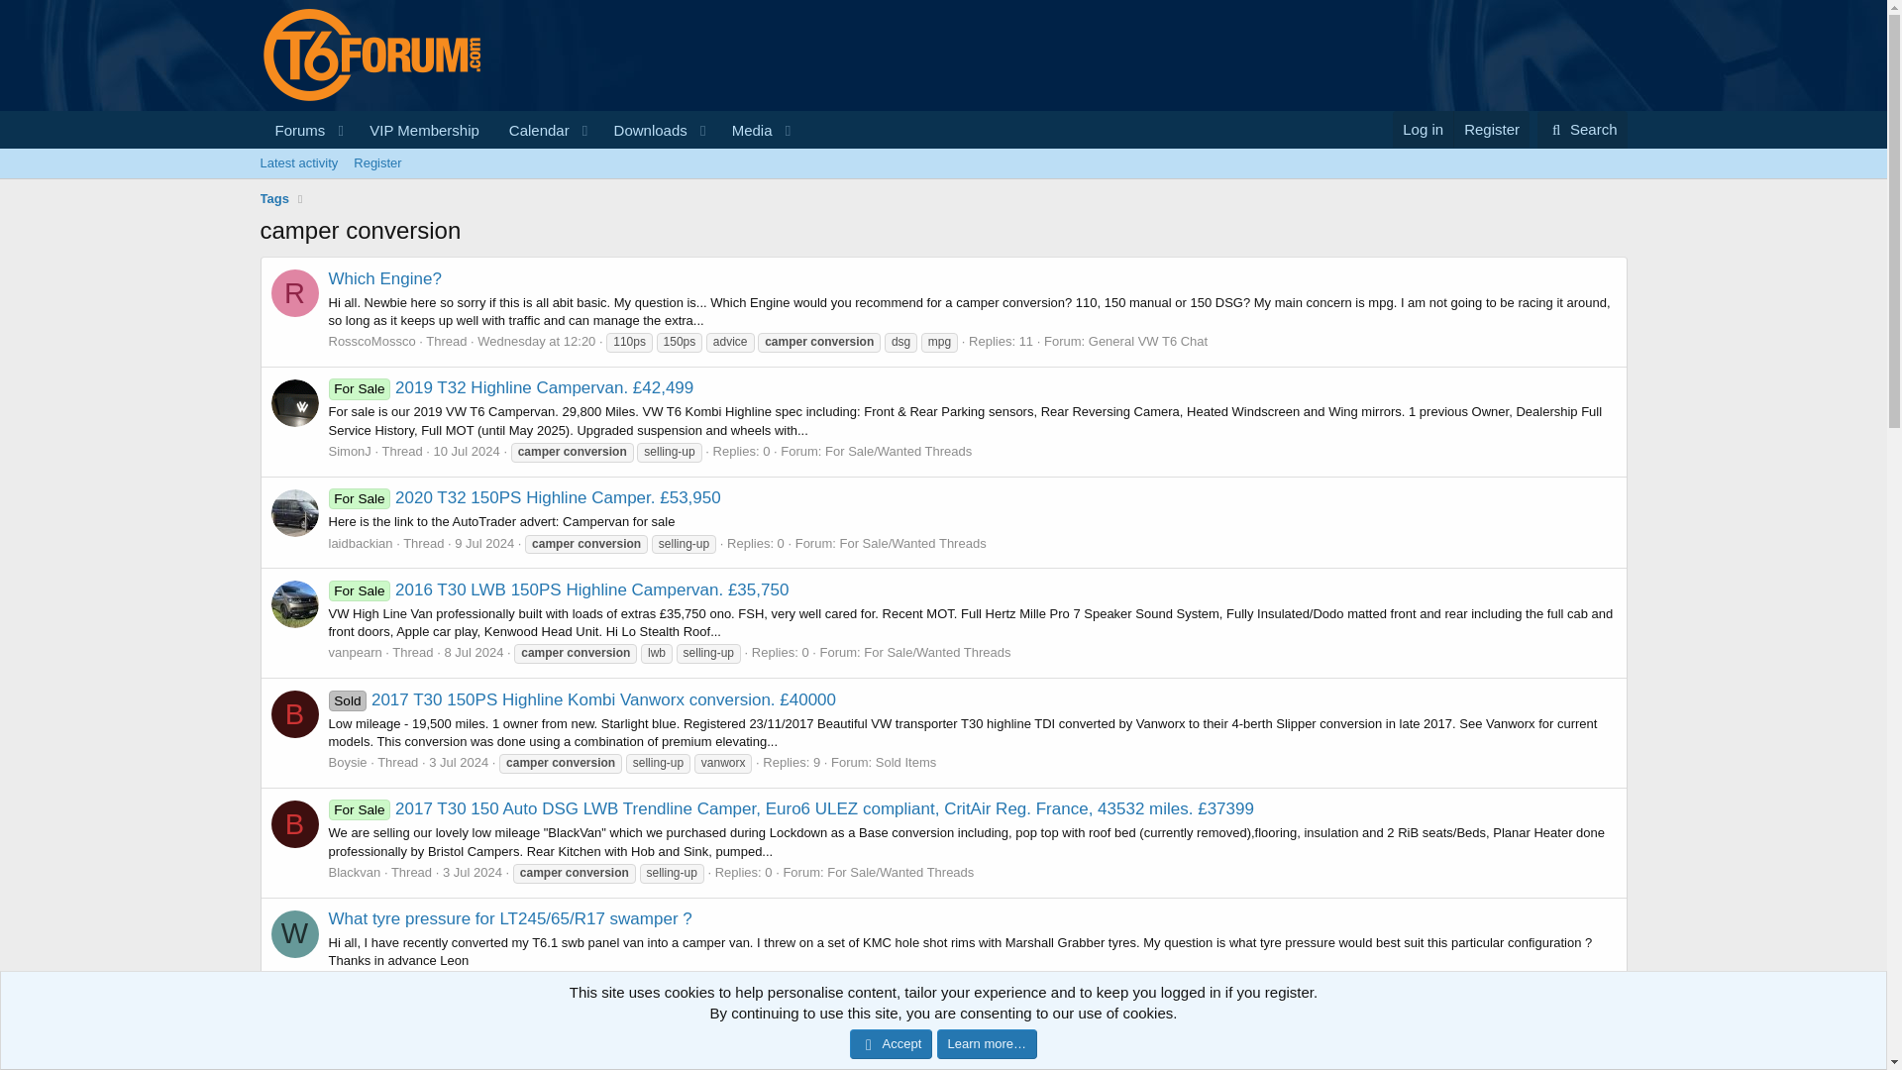 This screenshot has height=1070, width=1902. Describe the element at coordinates (942, 185) in the screenshot. I see `Media` at that location.